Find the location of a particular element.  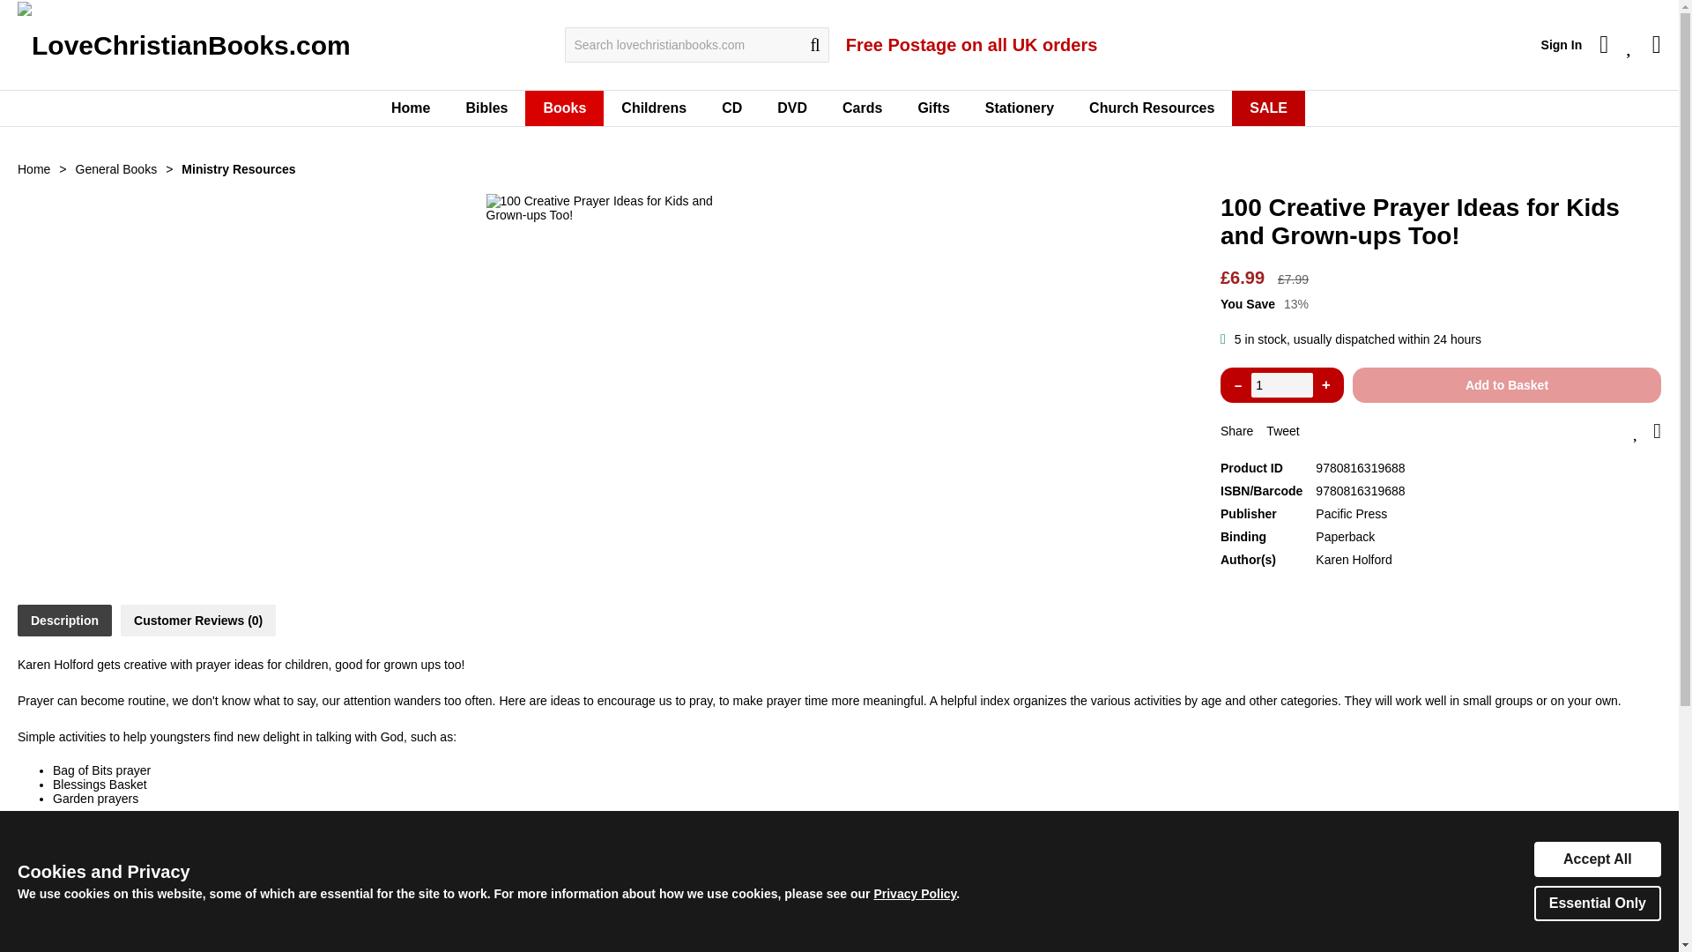

Individual Christian Greetings Cards, with Scripture Verses is located at coordinates (862, 108).